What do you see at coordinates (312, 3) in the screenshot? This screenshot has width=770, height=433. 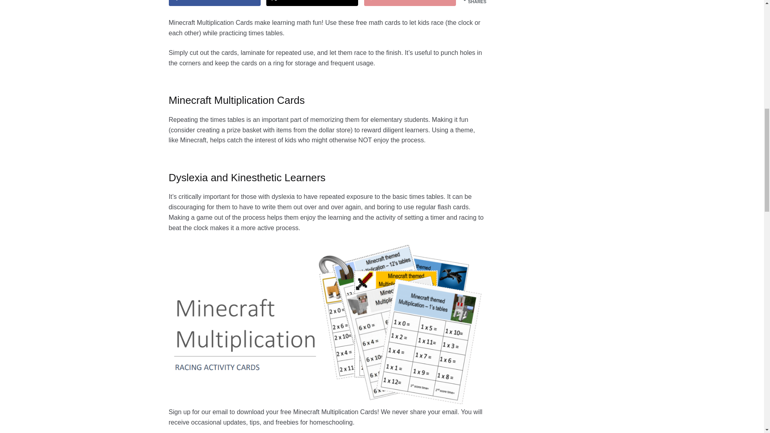 I see `Share on X` at bounding box center [312, 3].